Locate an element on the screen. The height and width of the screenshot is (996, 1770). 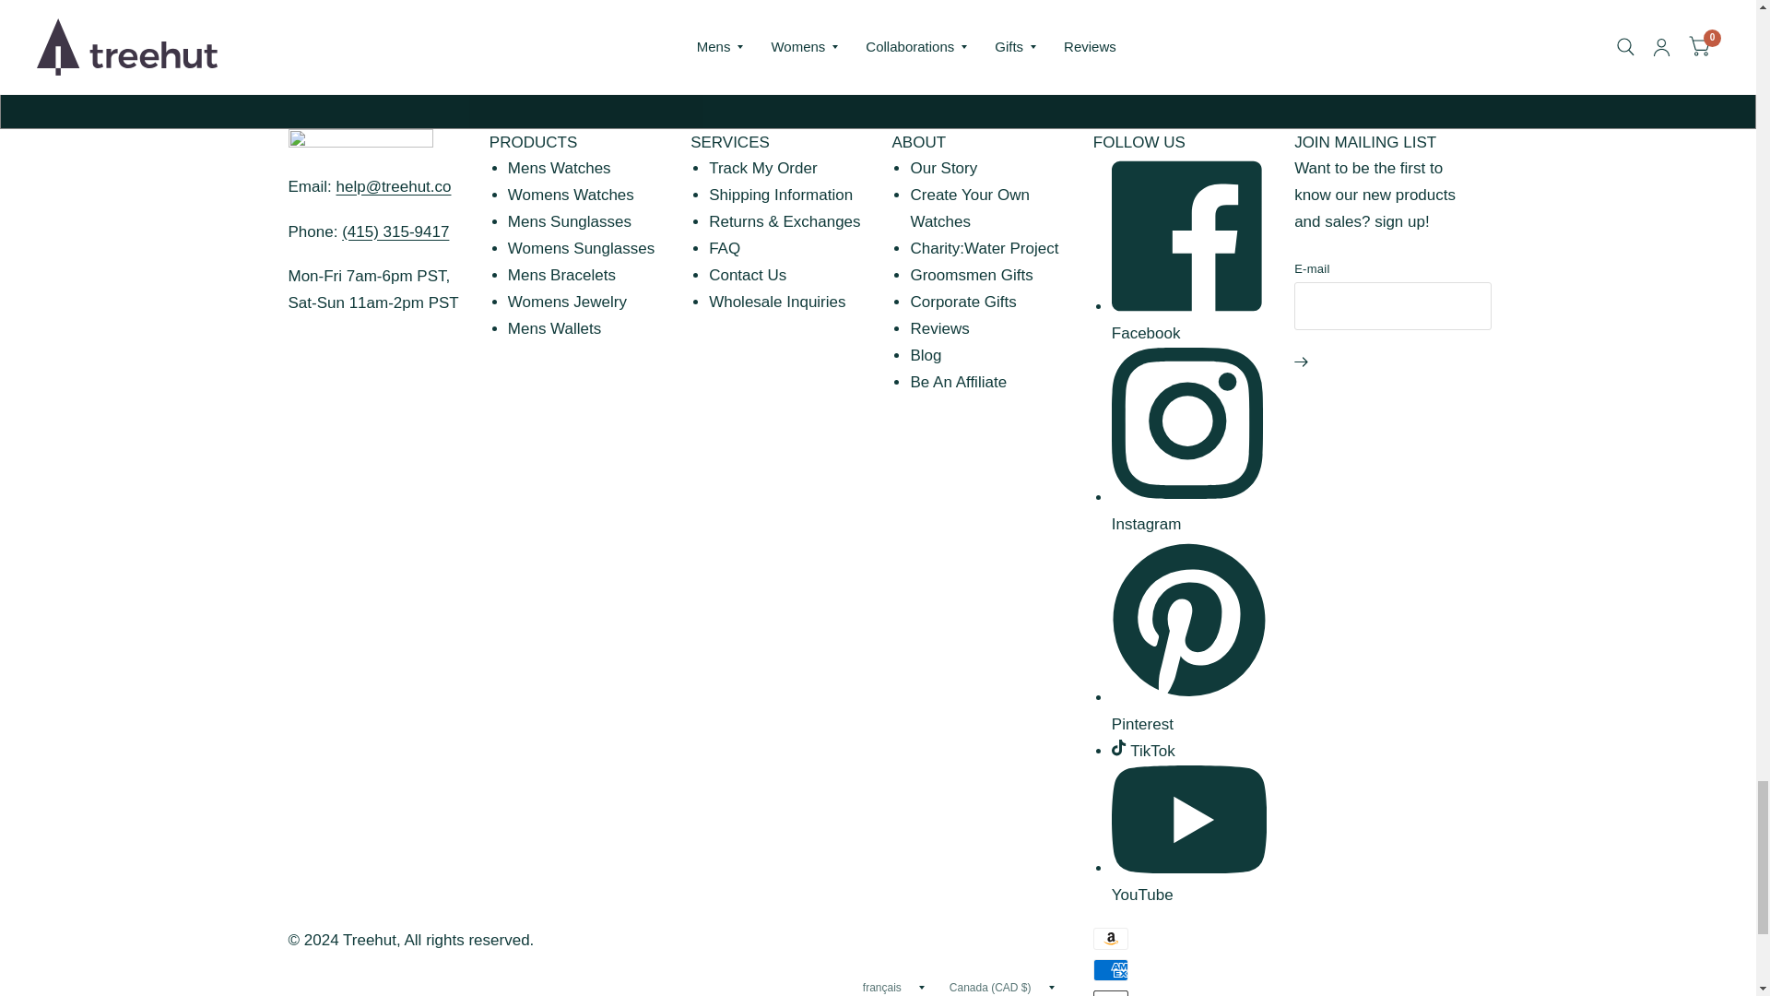
Amazon is located at coordinates (1111, 939).